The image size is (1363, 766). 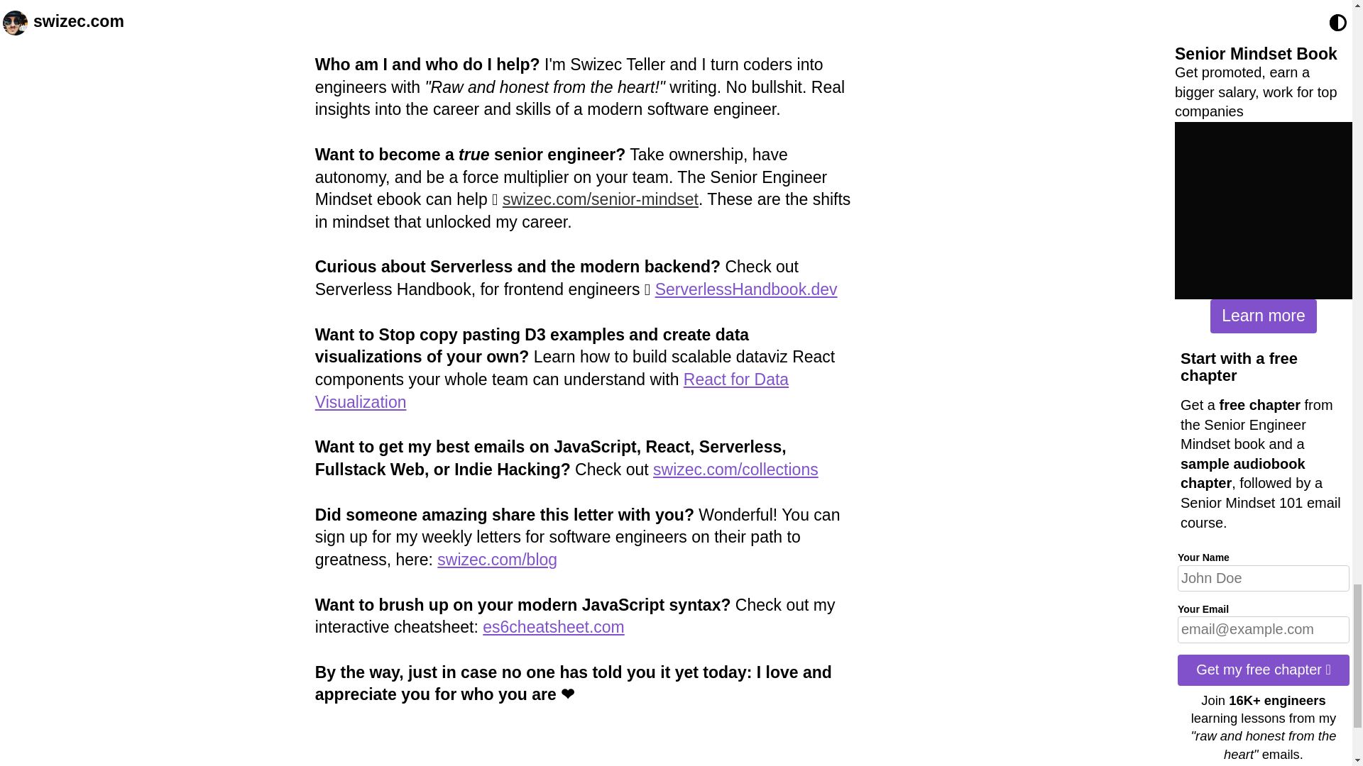 What do you see at coordinates (336, 18) in the screenshot?
I see `twitter` at bounding box center [336, 18].